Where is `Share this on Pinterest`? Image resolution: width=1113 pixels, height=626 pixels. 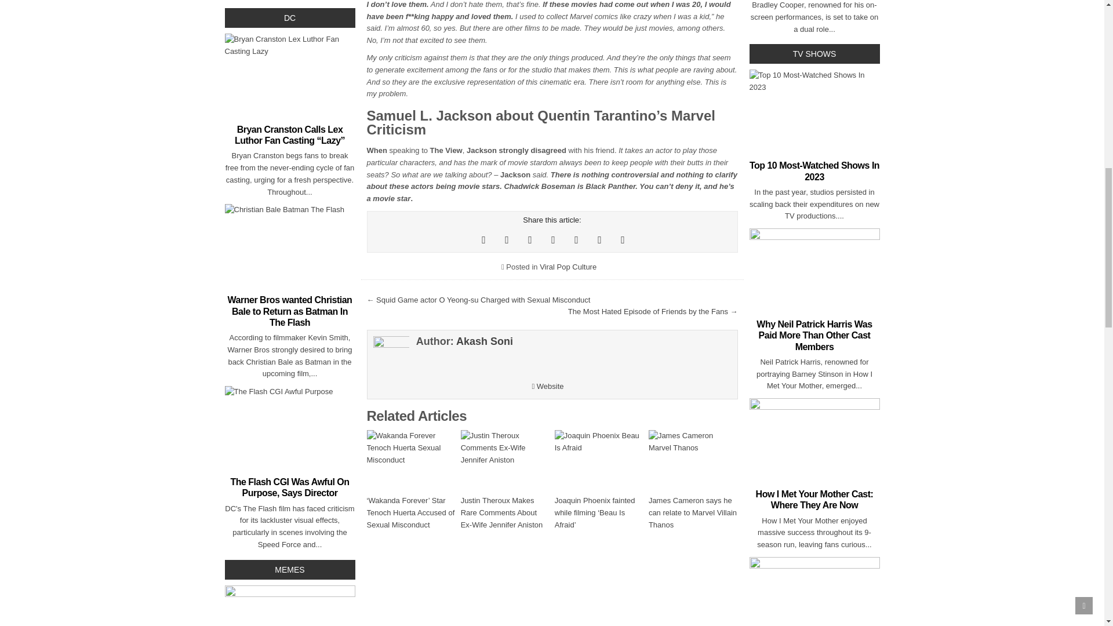
Share this on Pinterest is located at coordinates (530, 240).